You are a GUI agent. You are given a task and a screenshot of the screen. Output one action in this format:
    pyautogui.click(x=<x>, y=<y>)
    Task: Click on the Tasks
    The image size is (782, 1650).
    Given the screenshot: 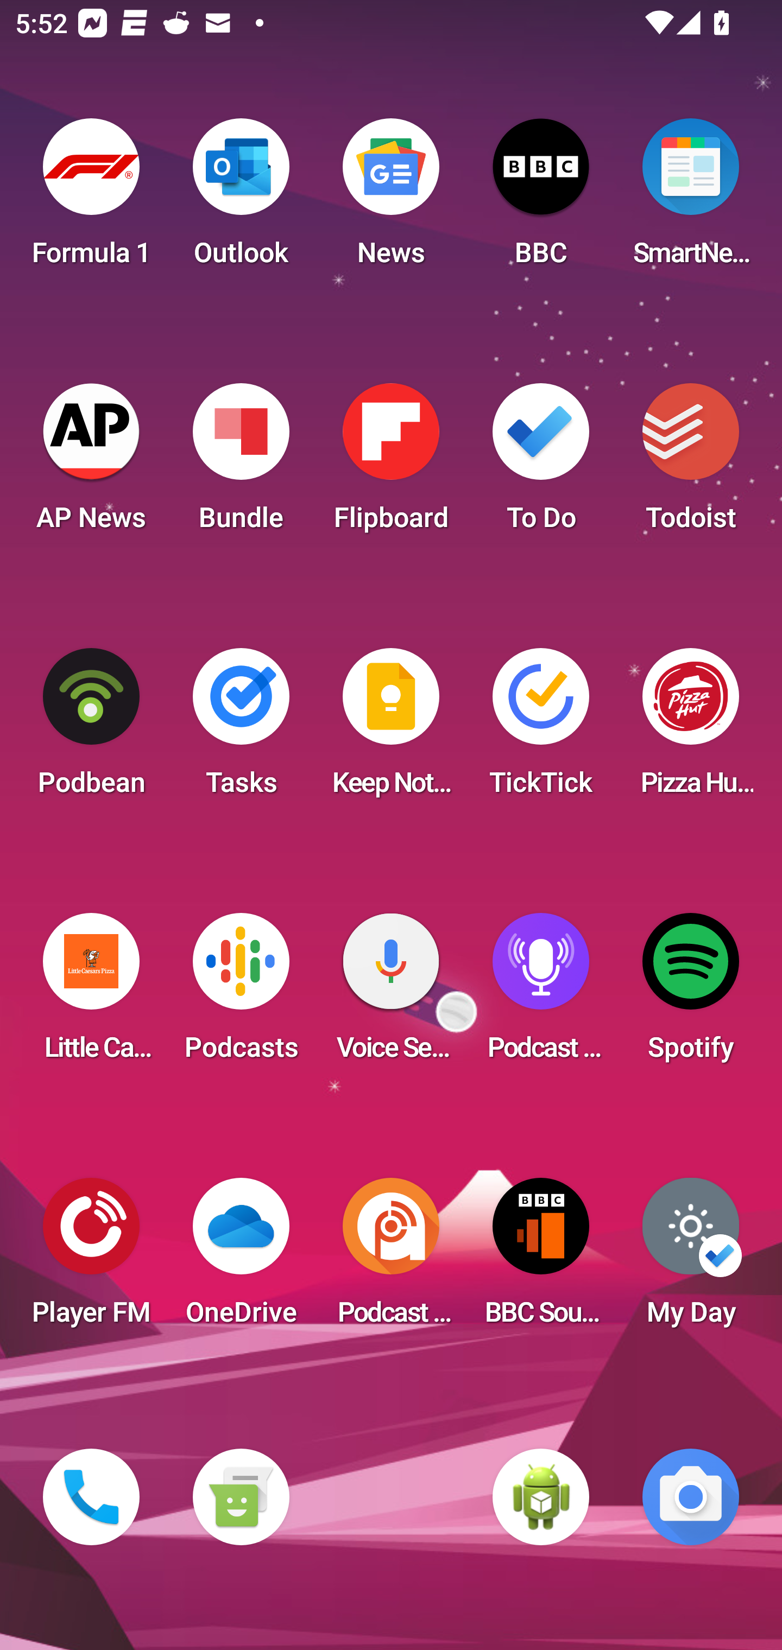 What is the action you would take?
    pyautogui.click(x=241, y=728)
    